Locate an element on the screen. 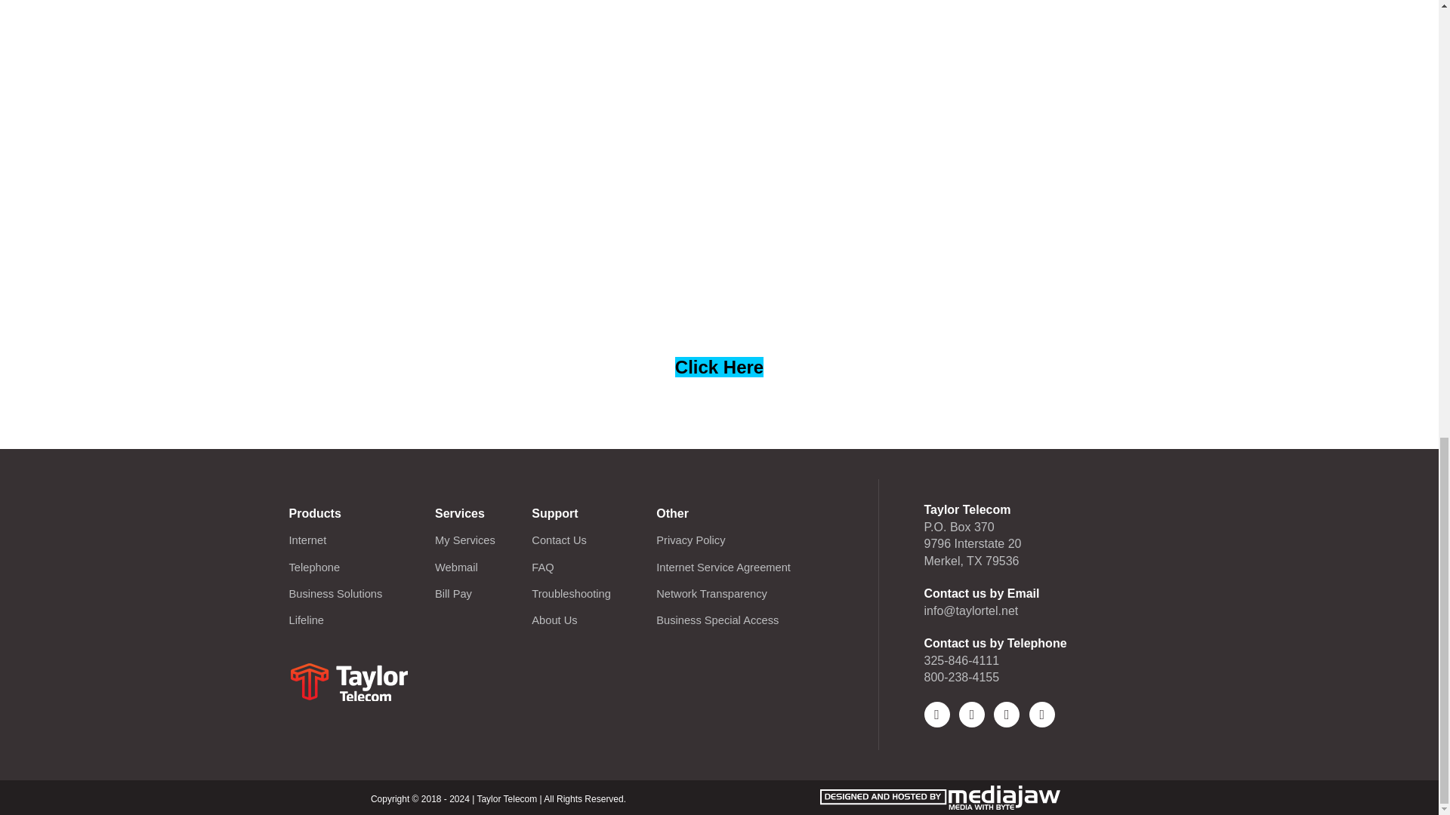  Webmail is located at coordinates (456, 567).